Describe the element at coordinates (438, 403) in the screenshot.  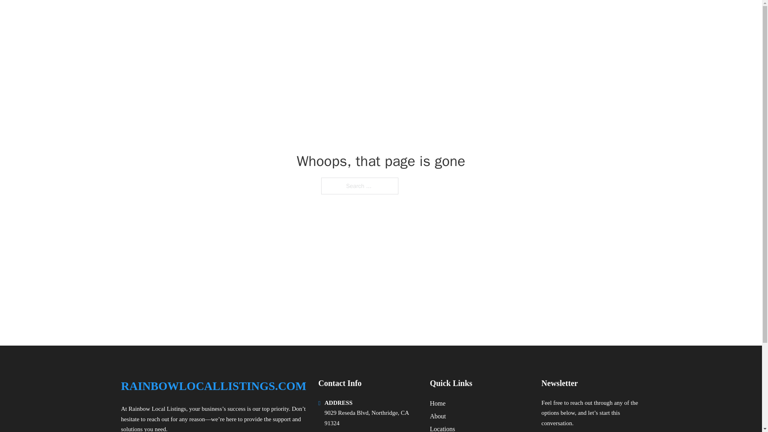
I see `Home` at that location.